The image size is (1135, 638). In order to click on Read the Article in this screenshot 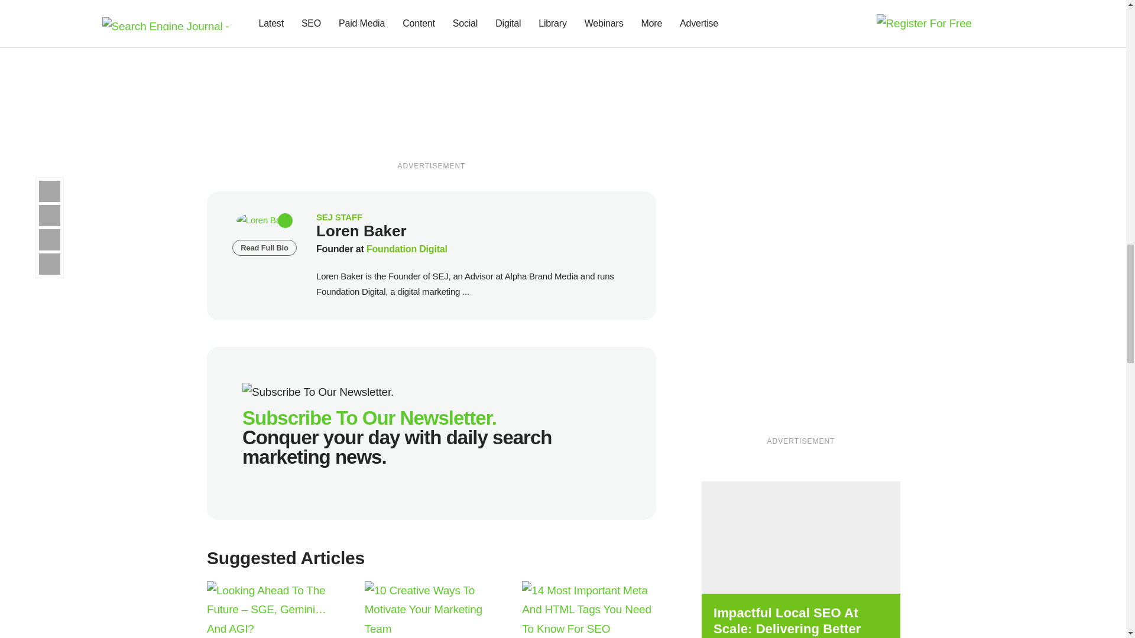, I will do `click(589, 610)`.